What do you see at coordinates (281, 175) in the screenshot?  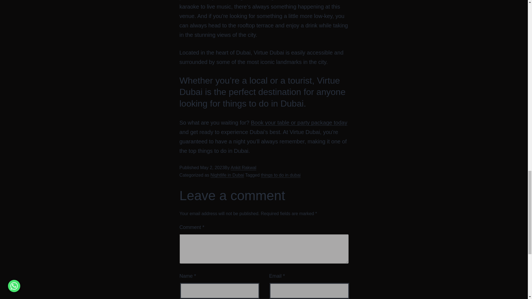 I see `things to do in dubai` at bounding box center [281, 175].